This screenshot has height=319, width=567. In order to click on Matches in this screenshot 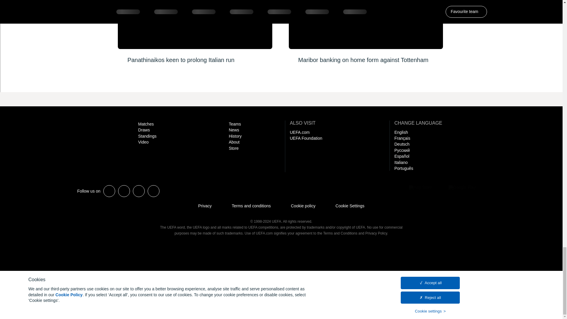, I will do `click(146, 124)`.